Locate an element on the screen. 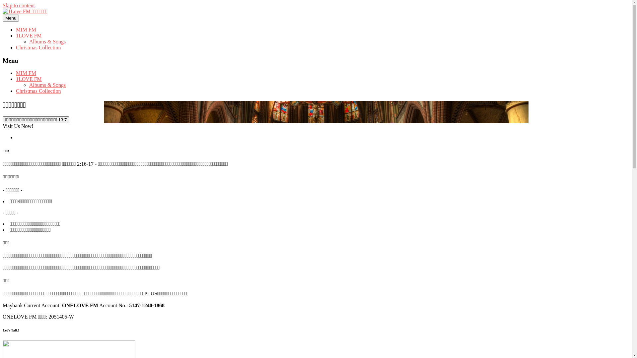 Image resolution: width=637 pixels, height=358 pixels. Skip to content is located at coordinates (19, 5).